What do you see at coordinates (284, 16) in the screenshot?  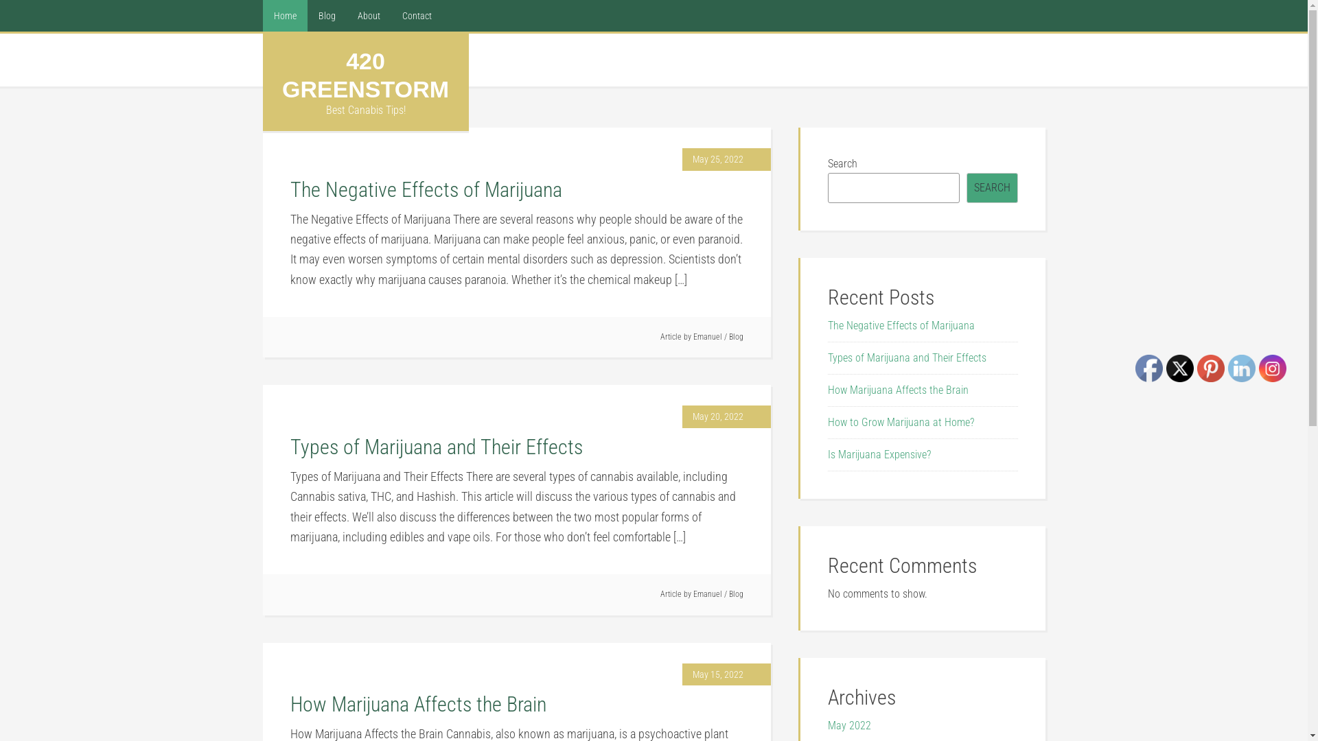 I see `Home` at bounding box center [284, 16].